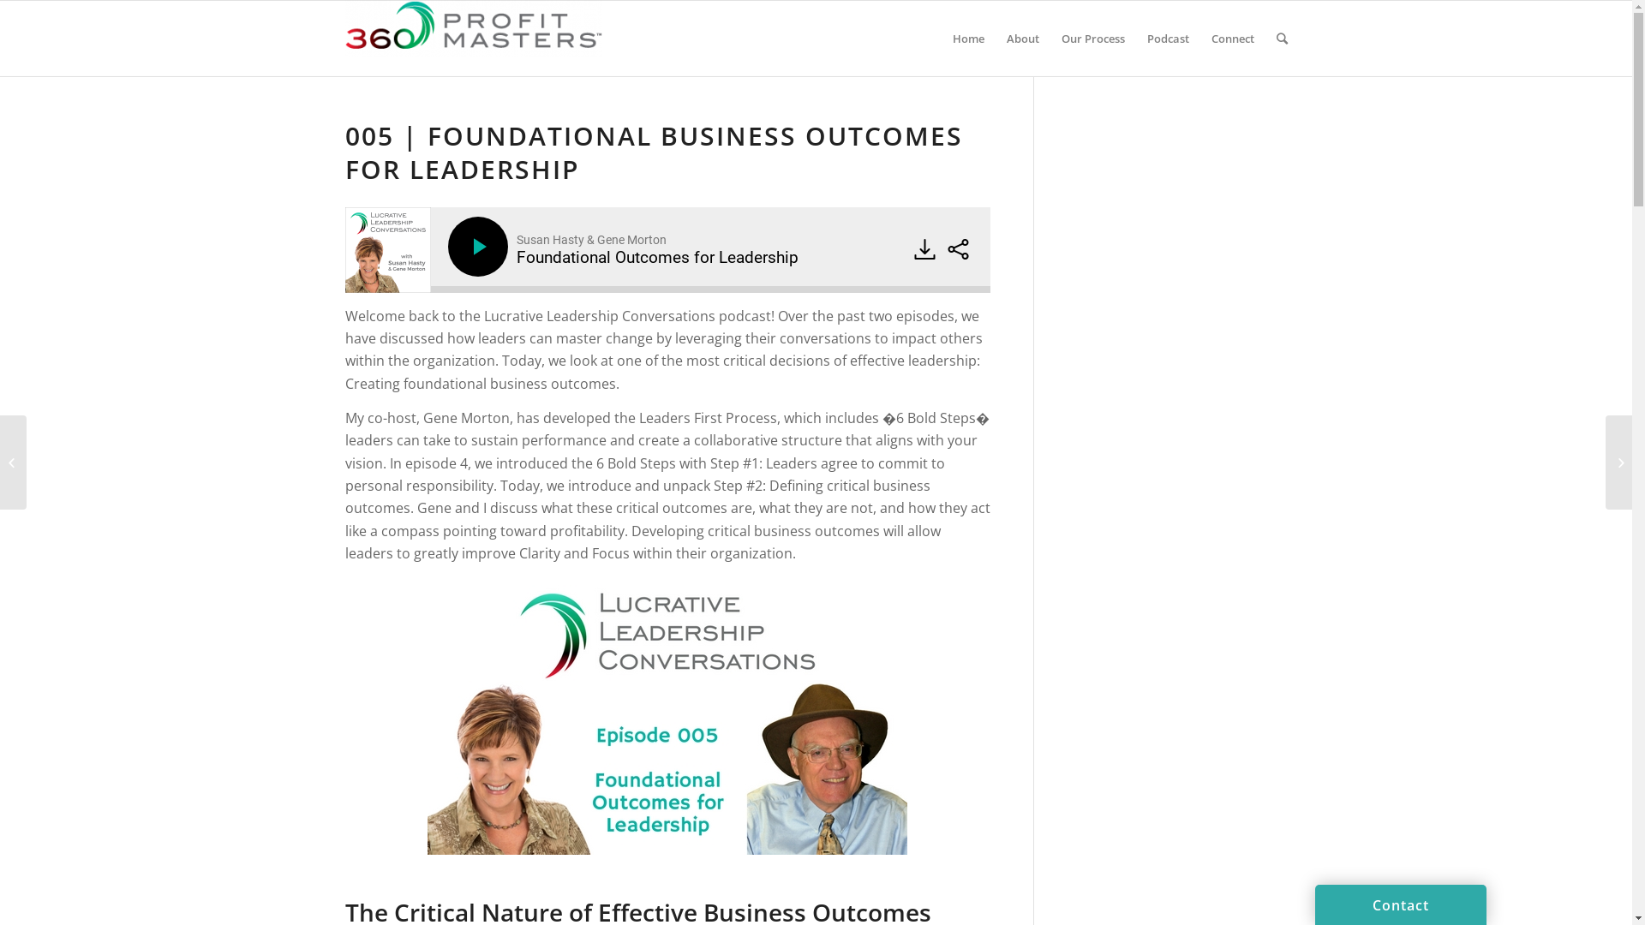  What do you see at coordinates (1093, 39) in the screenshot?
I see `Our Process` at bounding box center [1093, 39].